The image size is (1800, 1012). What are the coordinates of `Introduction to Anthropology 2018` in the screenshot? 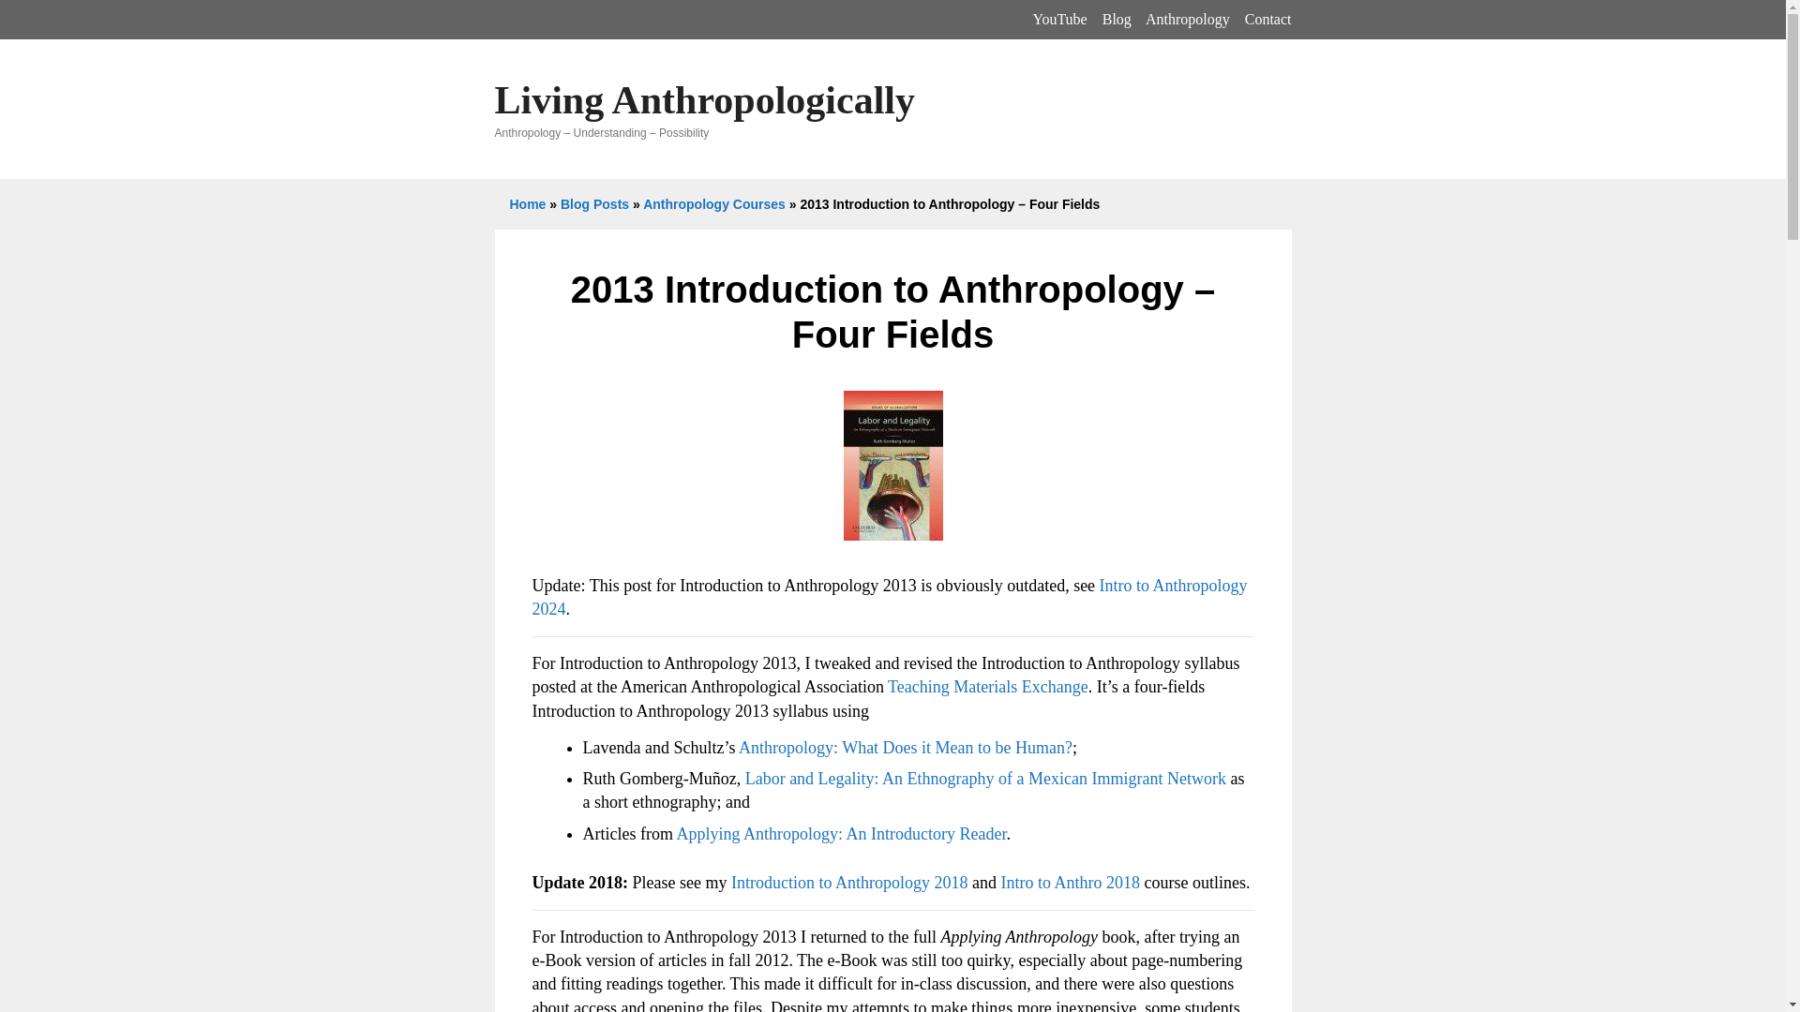 It's located at (849, 883).